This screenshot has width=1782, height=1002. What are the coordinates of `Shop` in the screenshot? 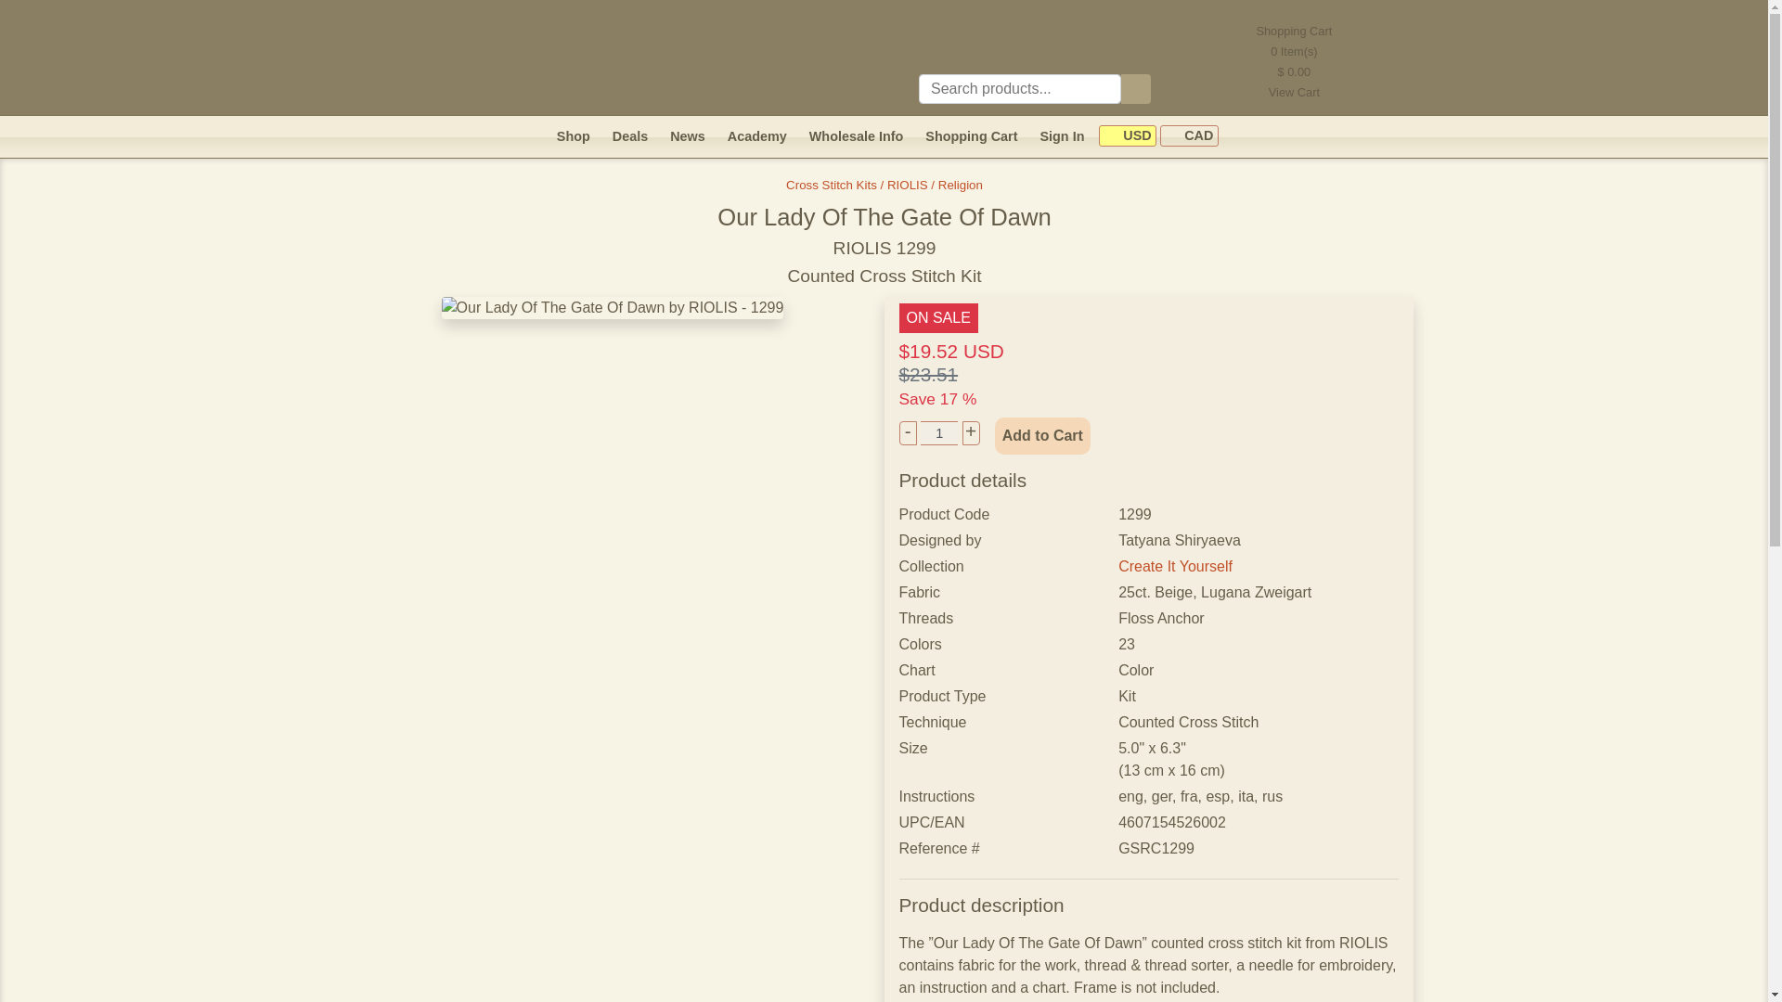 It's located at (573, 136).